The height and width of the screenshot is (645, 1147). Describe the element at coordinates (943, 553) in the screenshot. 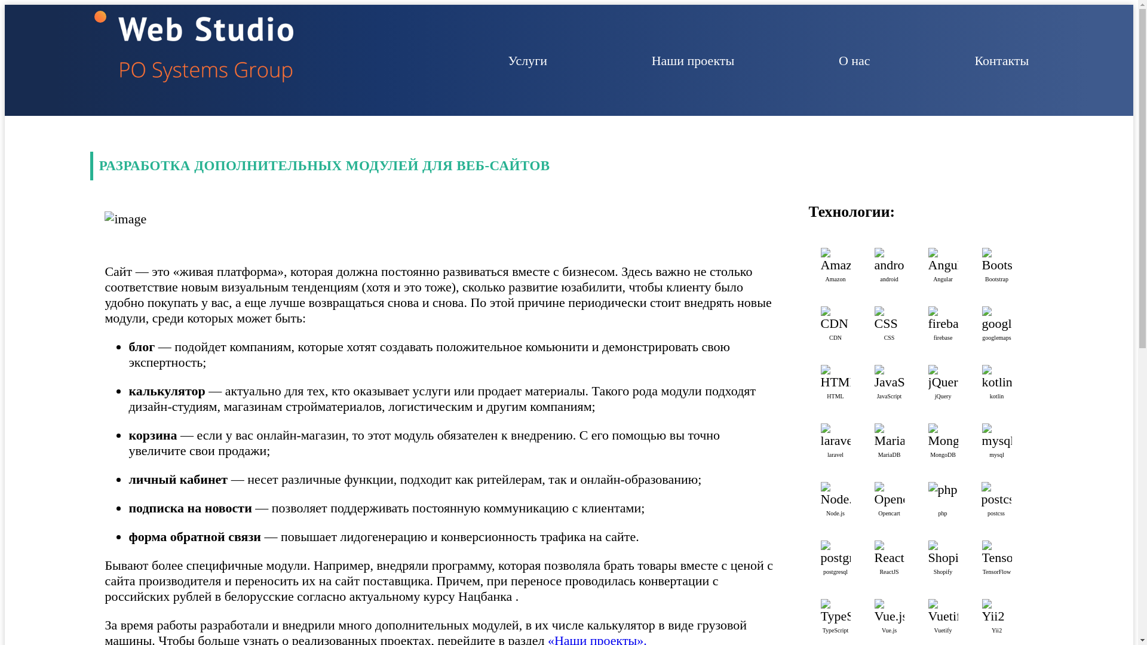

I see `Shopify` at that location.